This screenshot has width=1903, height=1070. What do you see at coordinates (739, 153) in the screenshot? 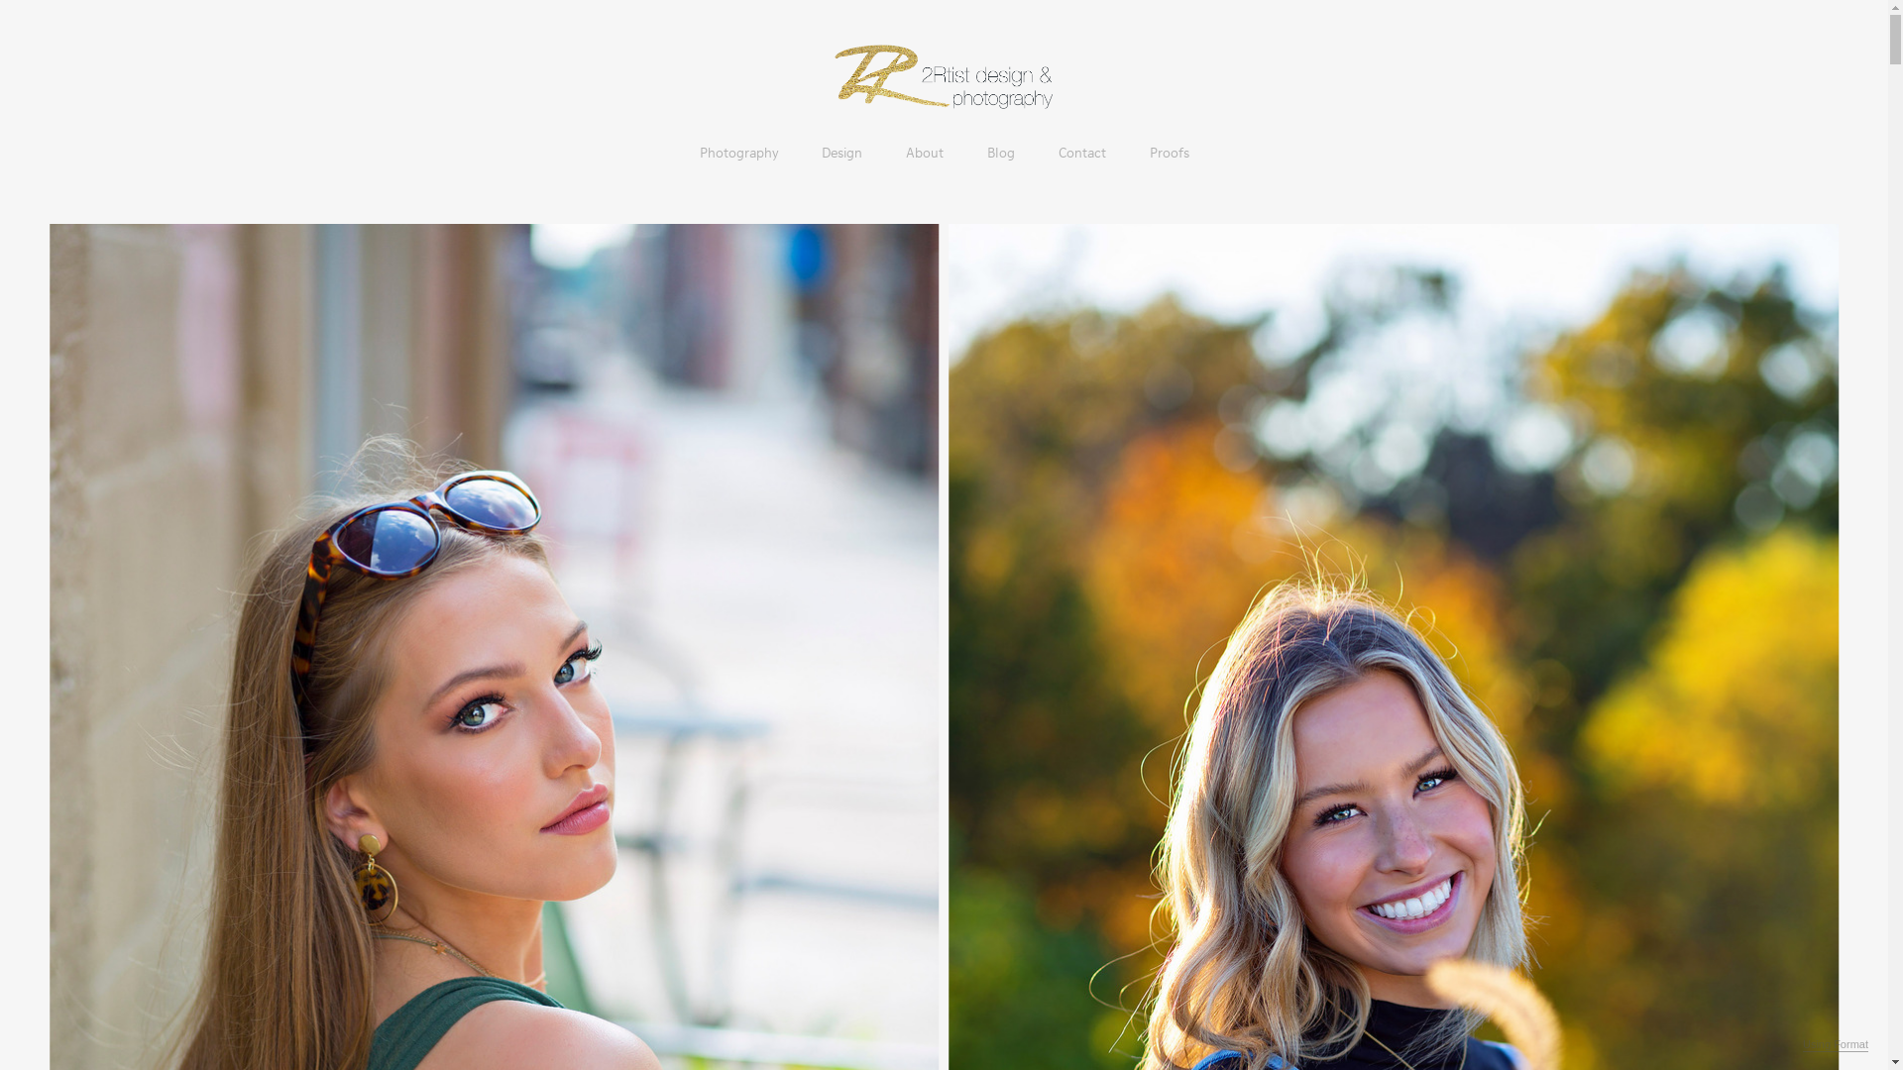
I see `Photography` at bounding box center [739, 153].